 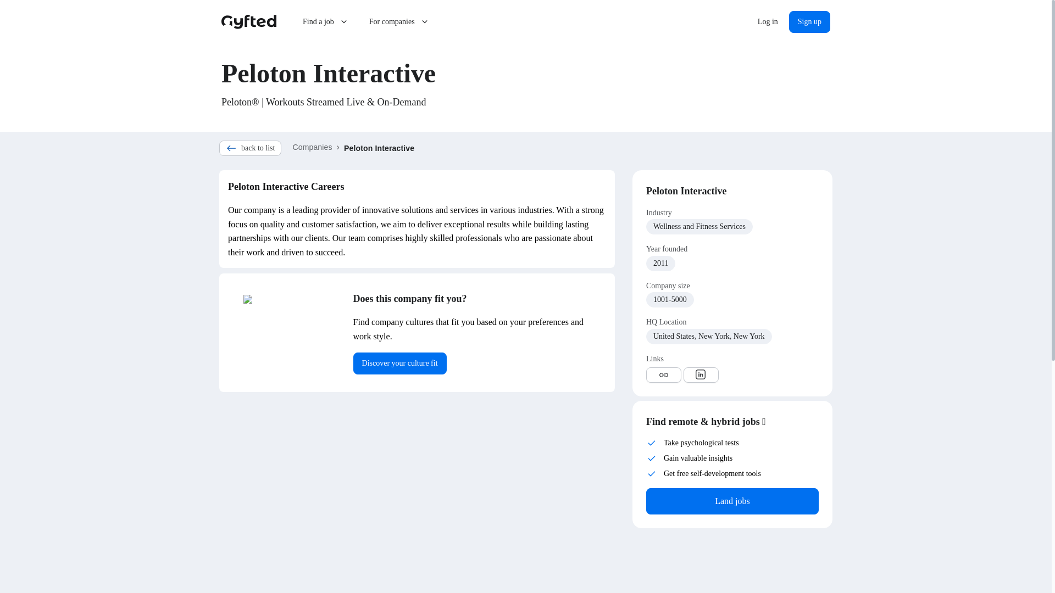 I want to click on Find a job, so click(x=326, y=22).